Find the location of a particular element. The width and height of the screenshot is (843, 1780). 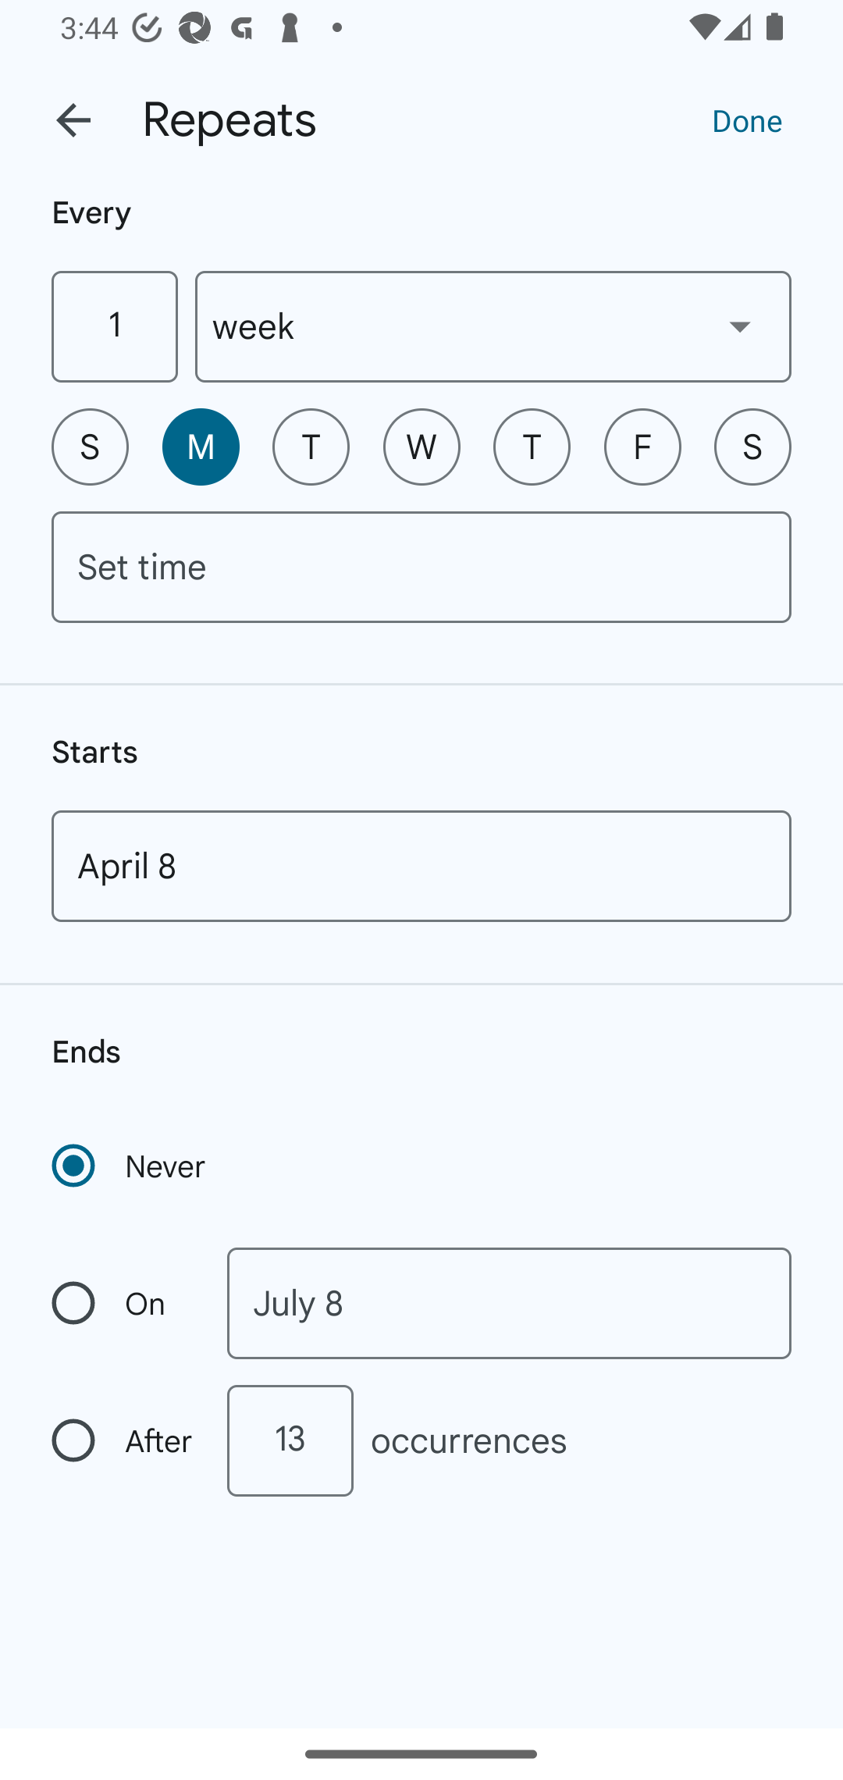

July 8 is located at coordinates (509, 1304).